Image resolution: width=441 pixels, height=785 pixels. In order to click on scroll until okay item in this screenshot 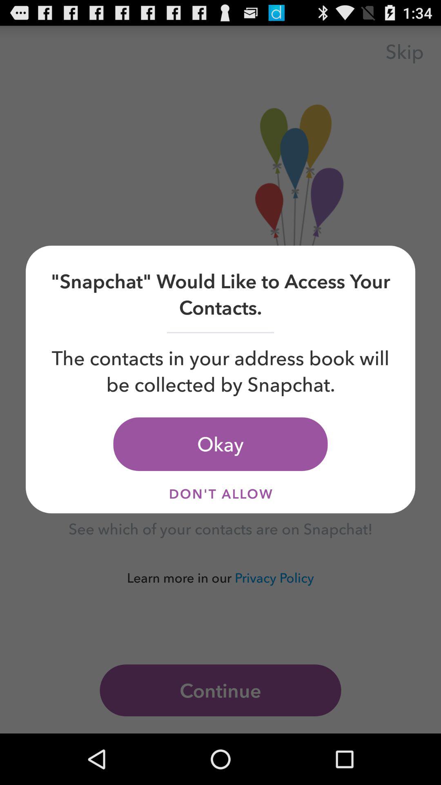, I will do `click(220, 444)`.